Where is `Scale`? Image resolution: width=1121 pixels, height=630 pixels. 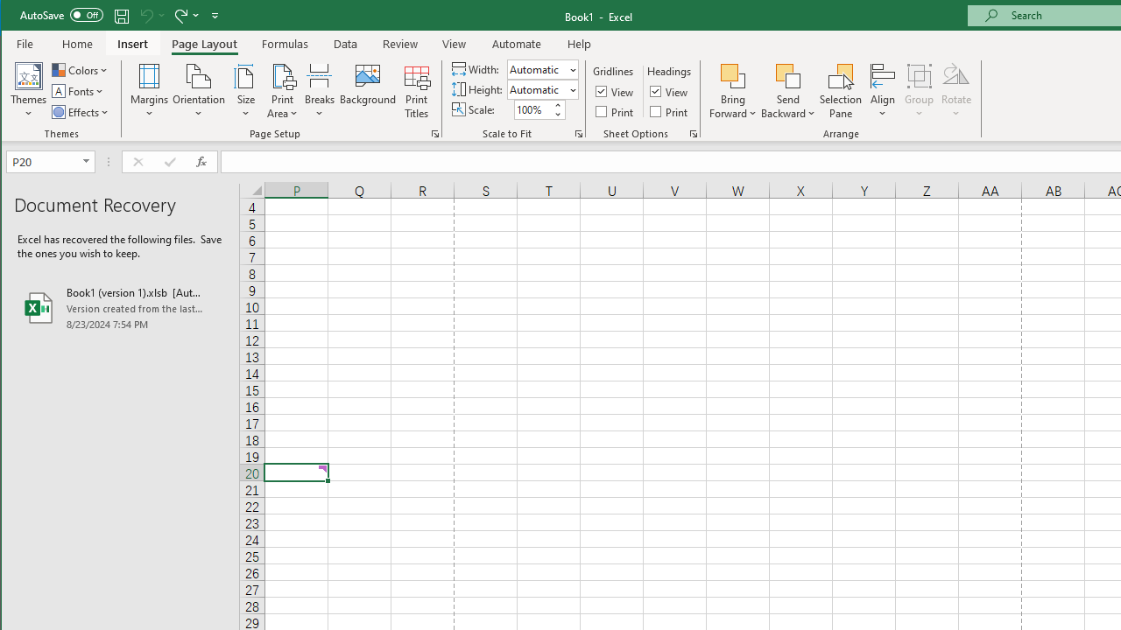
Scale is located at coordinates (532, 109).